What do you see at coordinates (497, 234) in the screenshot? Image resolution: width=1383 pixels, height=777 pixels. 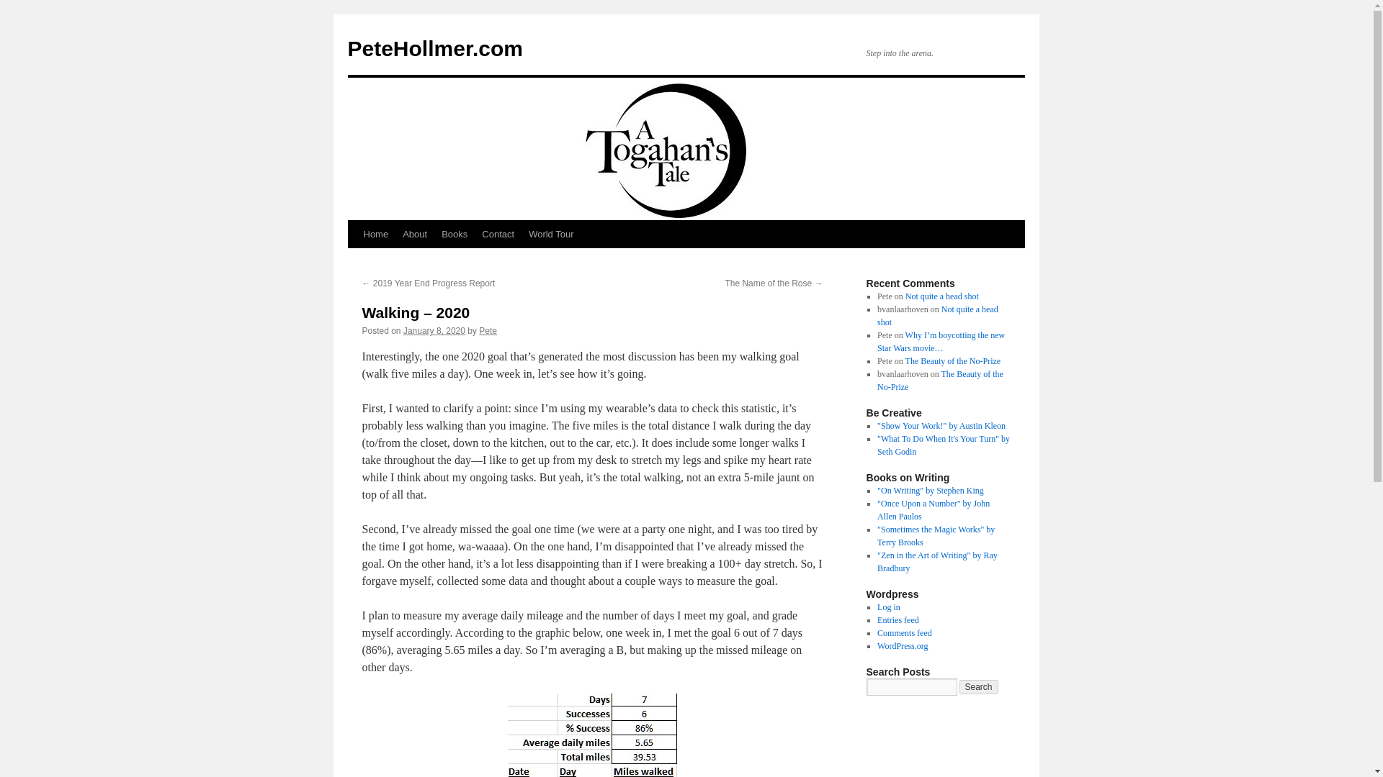 I see `Contact` at bounding box center [497, 234].